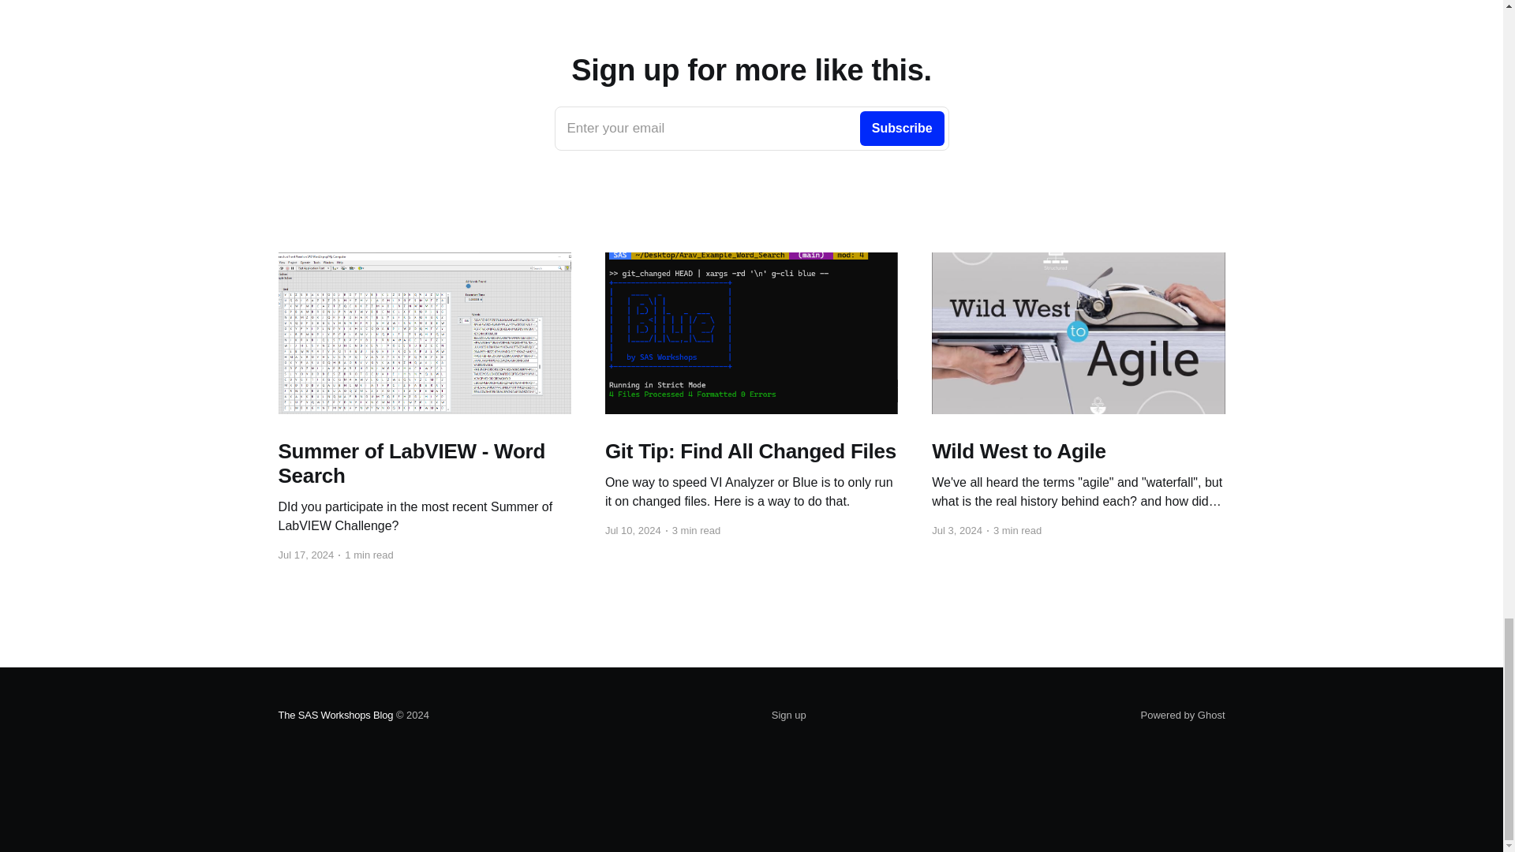 The image size is (1515, 852). Describe the element at coordinates (1183, 715) in the screenshot. I see `Powered by Ghost` at that location.